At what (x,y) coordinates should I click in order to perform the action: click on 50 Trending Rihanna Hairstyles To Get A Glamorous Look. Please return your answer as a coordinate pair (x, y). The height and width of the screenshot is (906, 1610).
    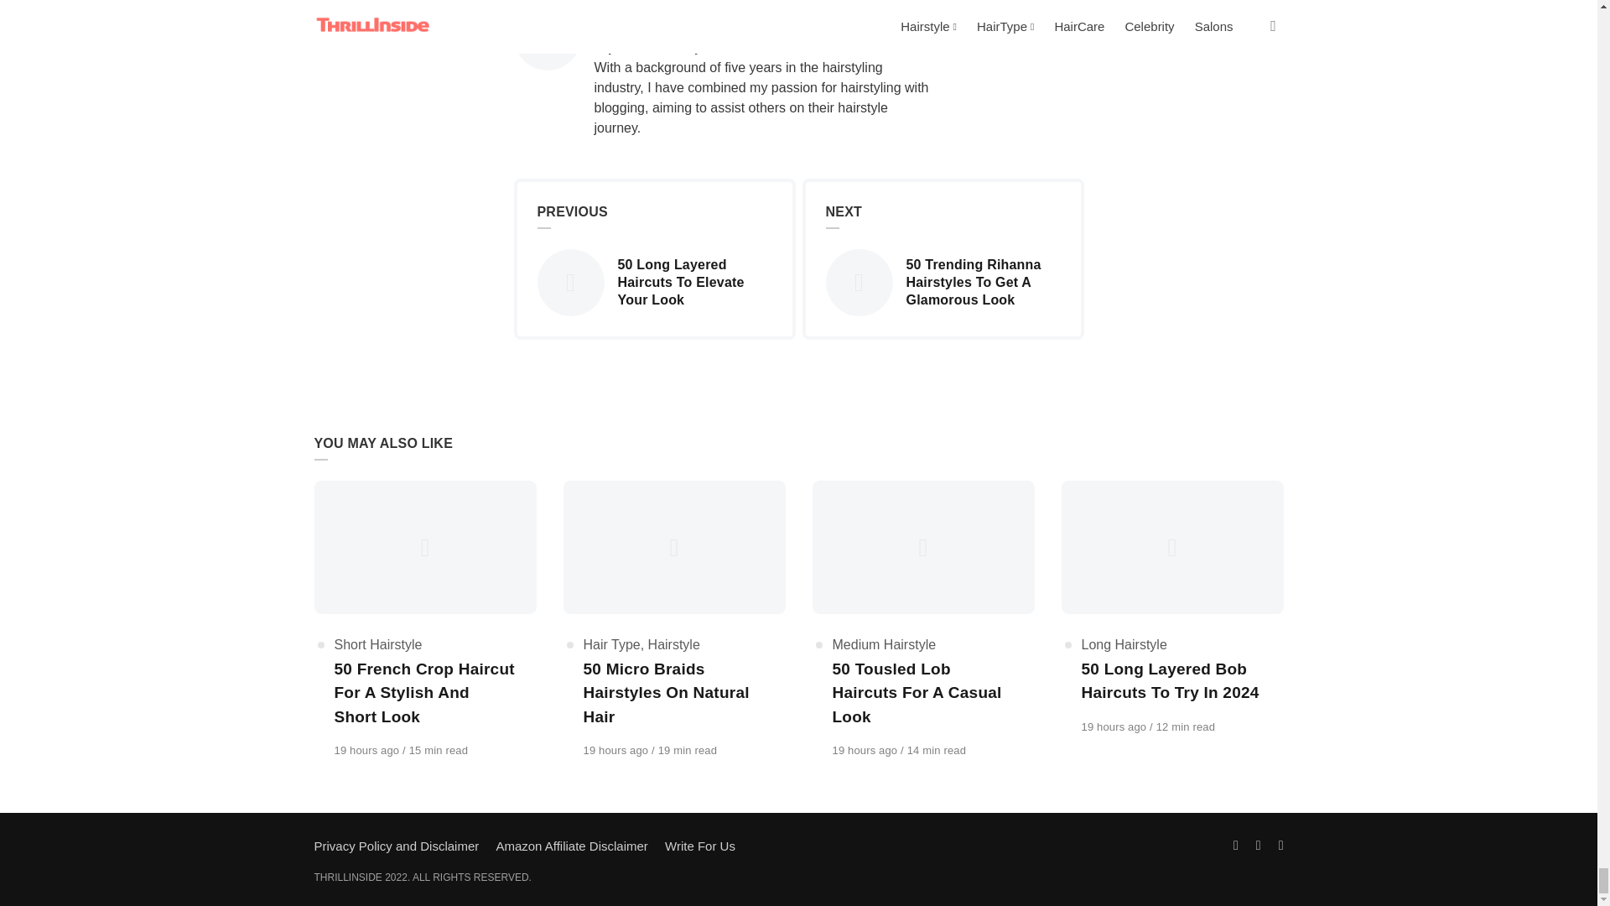
    Looking at the image, I should click on (653, 282).